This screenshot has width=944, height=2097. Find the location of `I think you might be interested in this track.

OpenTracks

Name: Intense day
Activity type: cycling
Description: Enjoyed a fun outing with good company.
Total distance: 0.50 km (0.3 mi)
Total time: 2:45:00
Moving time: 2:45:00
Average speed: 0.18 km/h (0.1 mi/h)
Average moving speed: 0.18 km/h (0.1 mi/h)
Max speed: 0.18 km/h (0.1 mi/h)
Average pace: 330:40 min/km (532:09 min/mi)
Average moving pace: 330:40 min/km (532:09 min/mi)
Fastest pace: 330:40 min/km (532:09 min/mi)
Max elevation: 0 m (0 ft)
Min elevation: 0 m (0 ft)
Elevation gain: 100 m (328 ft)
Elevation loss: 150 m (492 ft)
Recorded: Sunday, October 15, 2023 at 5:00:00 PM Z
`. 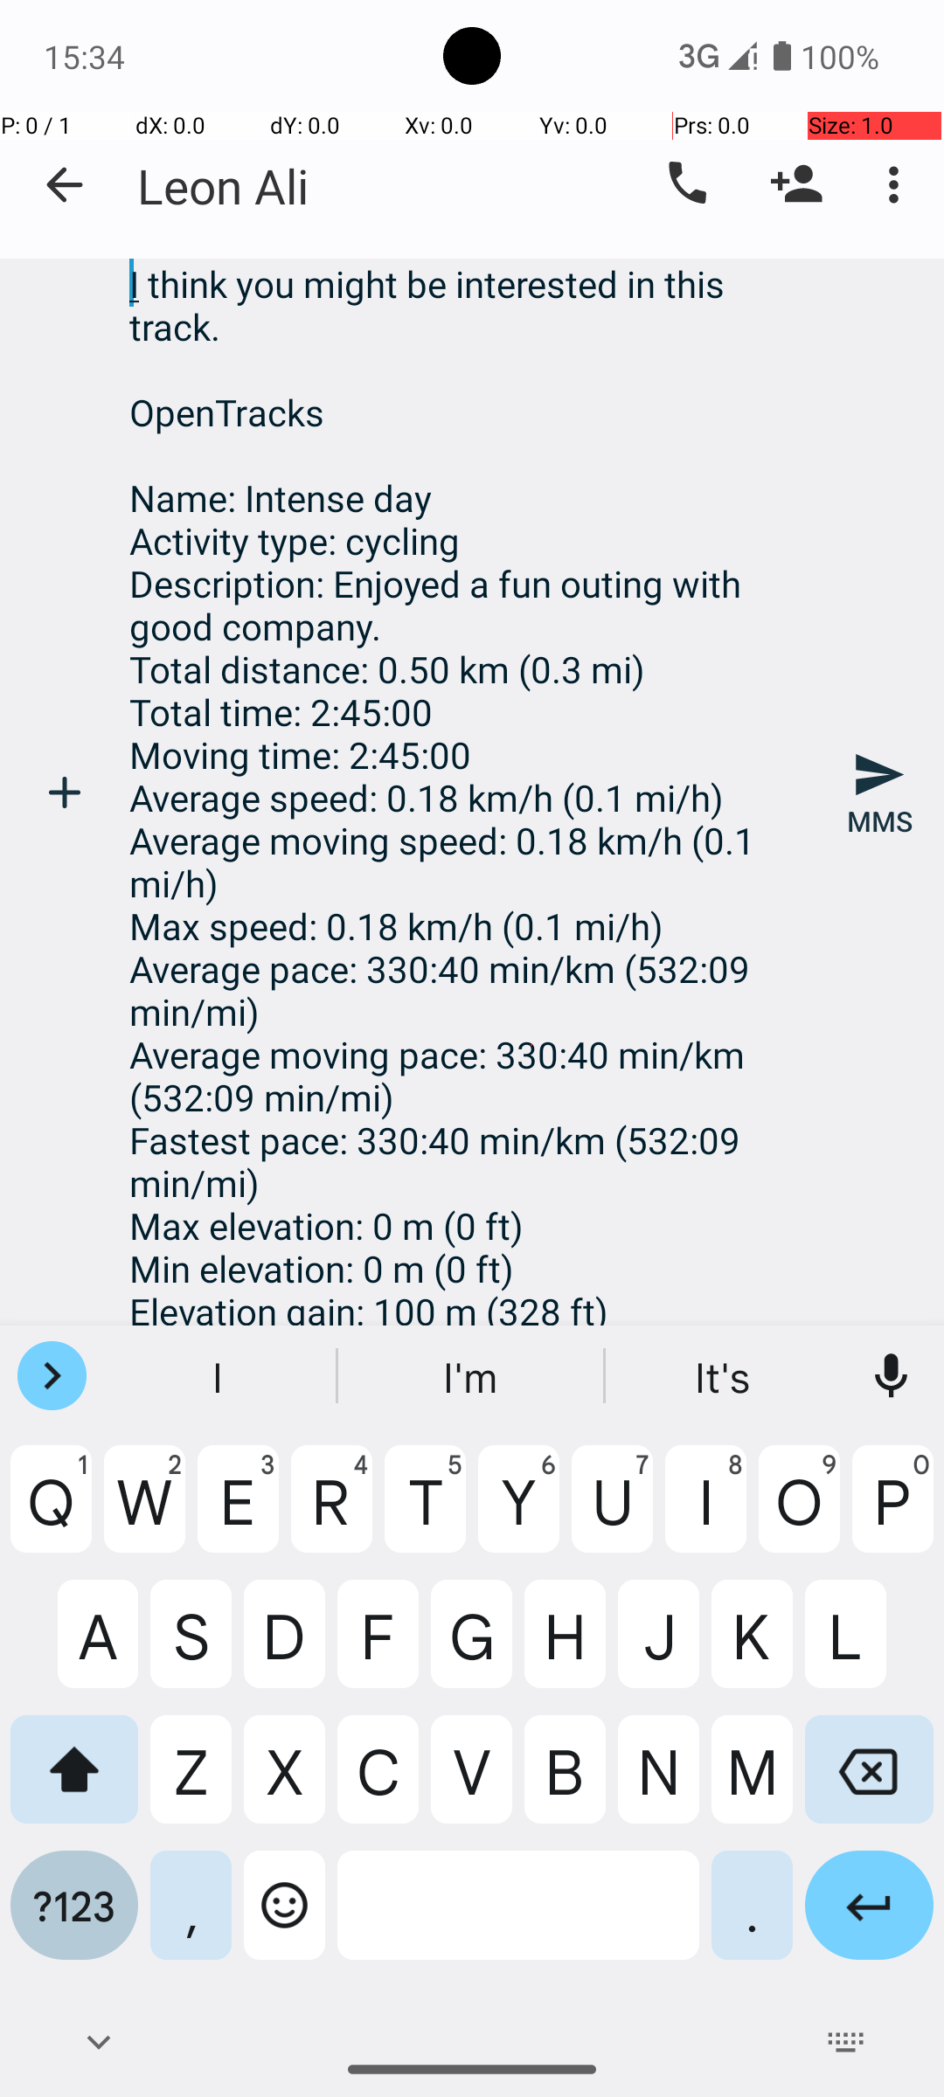

I think you might be interested in this track.

OpenTracks

Name: Intense day
Activity type: cycling
Description: Enjoyed a fun outing with good company.
Total distance: 0.50 km (0.3 mi)
Total time: 2:45:00
Moving time: 2:45:00
Average speed: 0.18 km/h (0.1 mi/h)
Average moving speed: 0.18 km/h (0.1 mi/h)
Max speed: 0.18 km/h (0.1 mi/h)
Average pace: 330:40 min/km (532:09 min/mi)
Average moving pace: 330:40 min/km (532:09 min/mi)
Fastest pace: 330:40 min/km (532:09 min/mi)
Max elevation: 0 m (0 ft)
Min elevation: 0 m (0 ft)
Elevation gain: 100 m (328 ft)
Elevation loss: 150 m (492 ft)
Recorded: Sunday, October 15, 2023 at 5:00:00 PM Z
 is located at coordinates (472, 792).